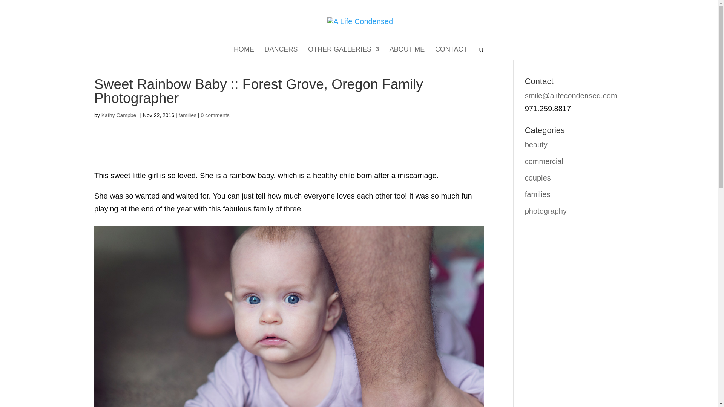 This screenshot has height=407, width=724. Describe the element at coordinates (407, 53) in the screenshot. I see `ABOUT ME` at that location.